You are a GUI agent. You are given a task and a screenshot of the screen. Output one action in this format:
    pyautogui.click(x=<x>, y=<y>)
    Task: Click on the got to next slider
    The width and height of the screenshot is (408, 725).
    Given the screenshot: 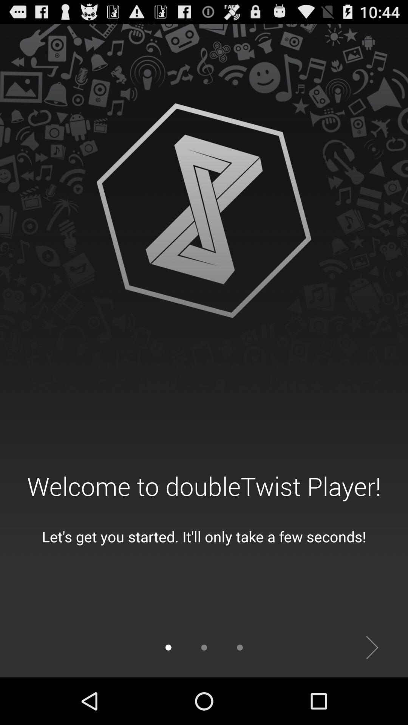 What is the action you would take?
    pyautogui.click(x=372, y=648)
    